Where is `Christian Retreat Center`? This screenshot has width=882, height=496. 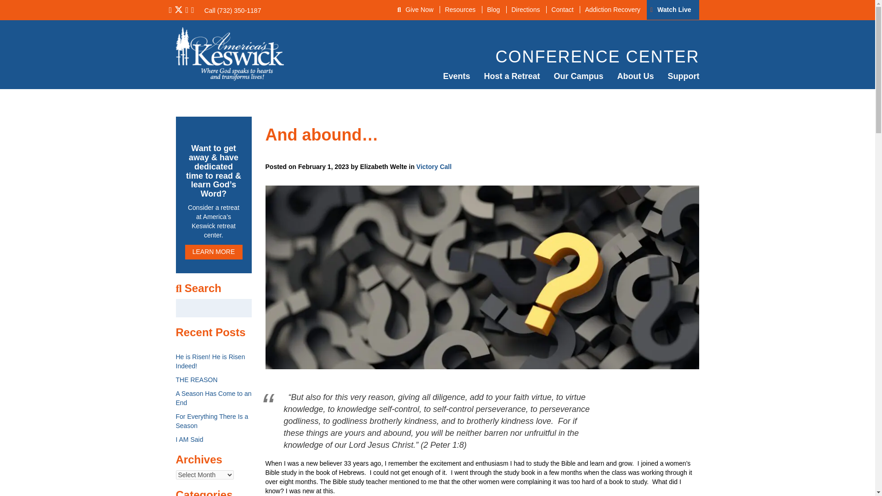 Christian Retreat Center is located at coordinates (512, 76).